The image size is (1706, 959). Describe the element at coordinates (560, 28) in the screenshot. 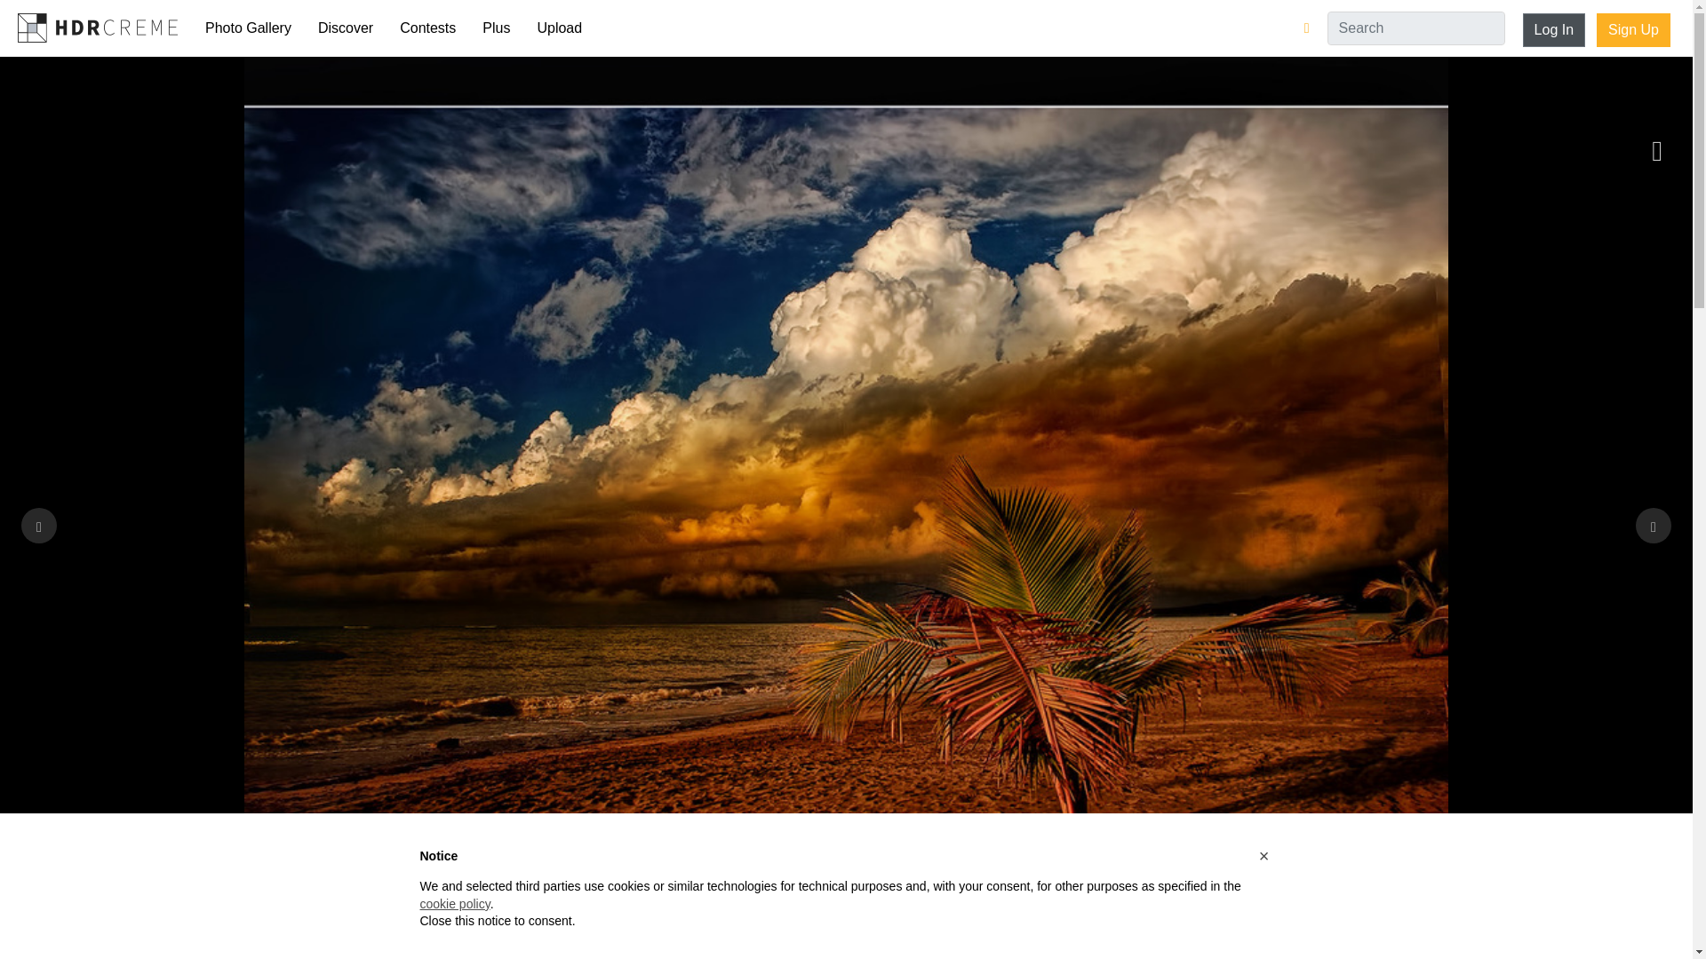

I see `Upload` at that location.